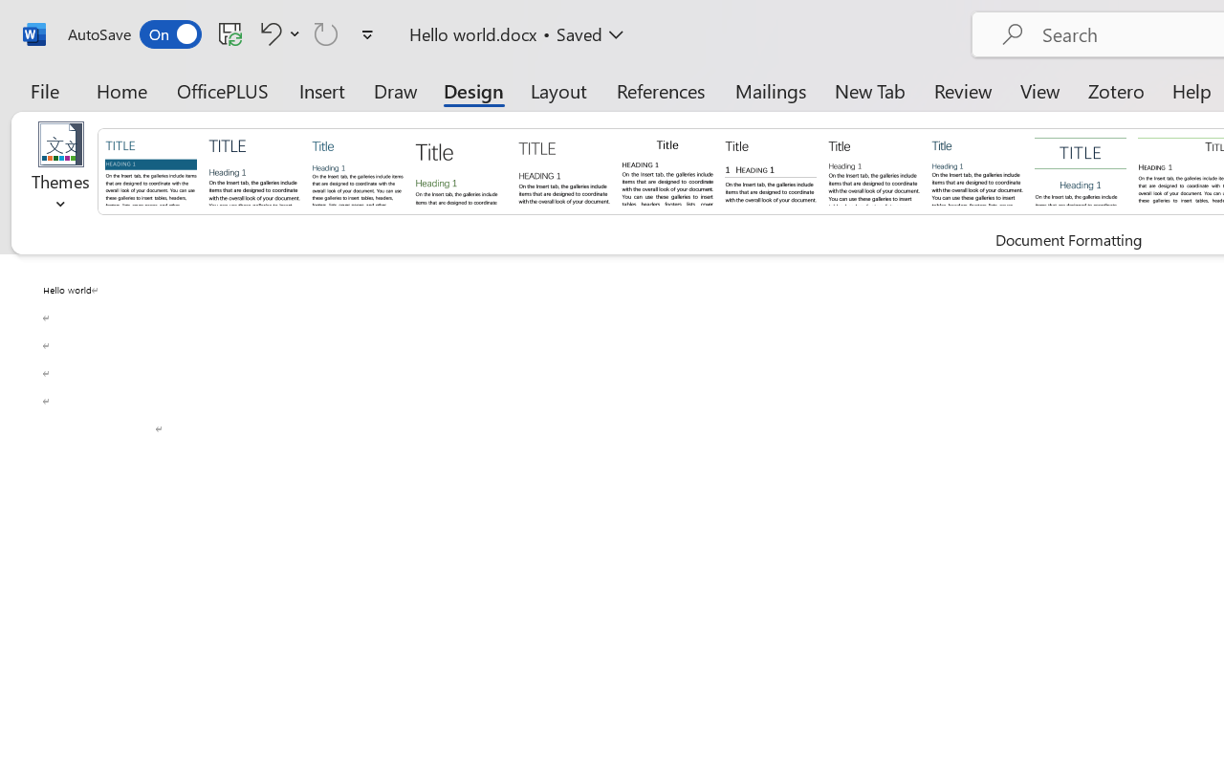 Image resolution: width=1224 pixels, height=765 pixels. Describe the element at coordinates (1040, 90) in the screenshot. I see `View` at that location.